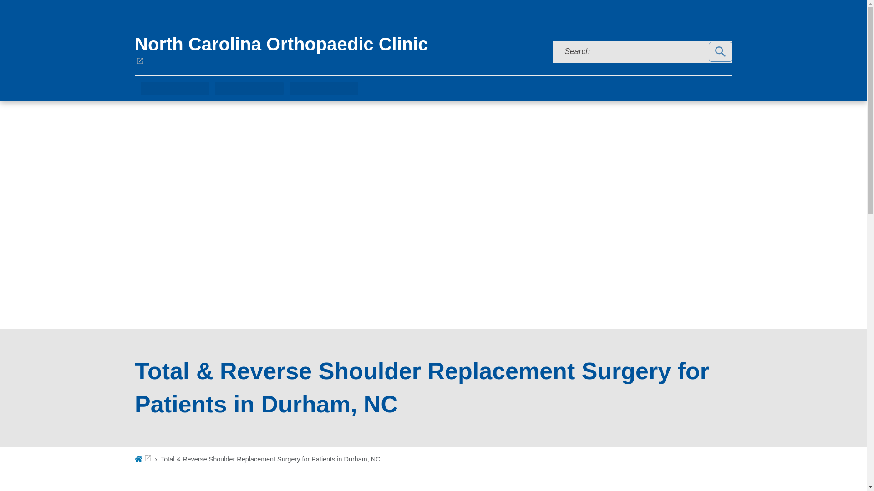  Describe the element at coordinates (329, 50) in the screenshot. I see `North Carolina Orthopaedic Clinic` at that location.